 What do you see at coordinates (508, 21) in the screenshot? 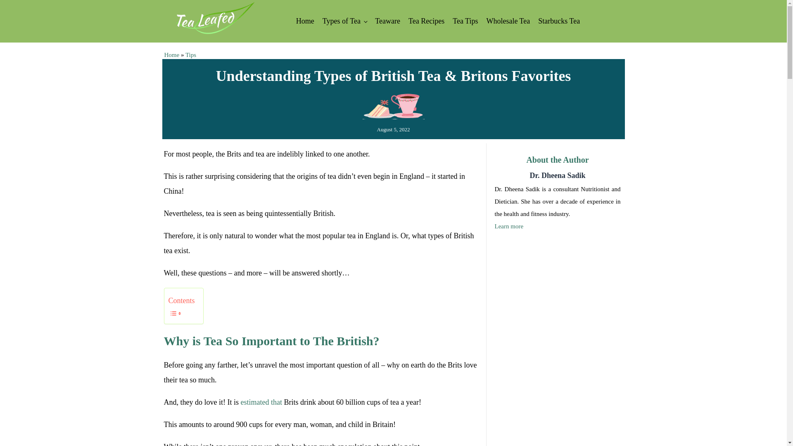
I see `Wholesale Tea` at bounding box center [508, 21].